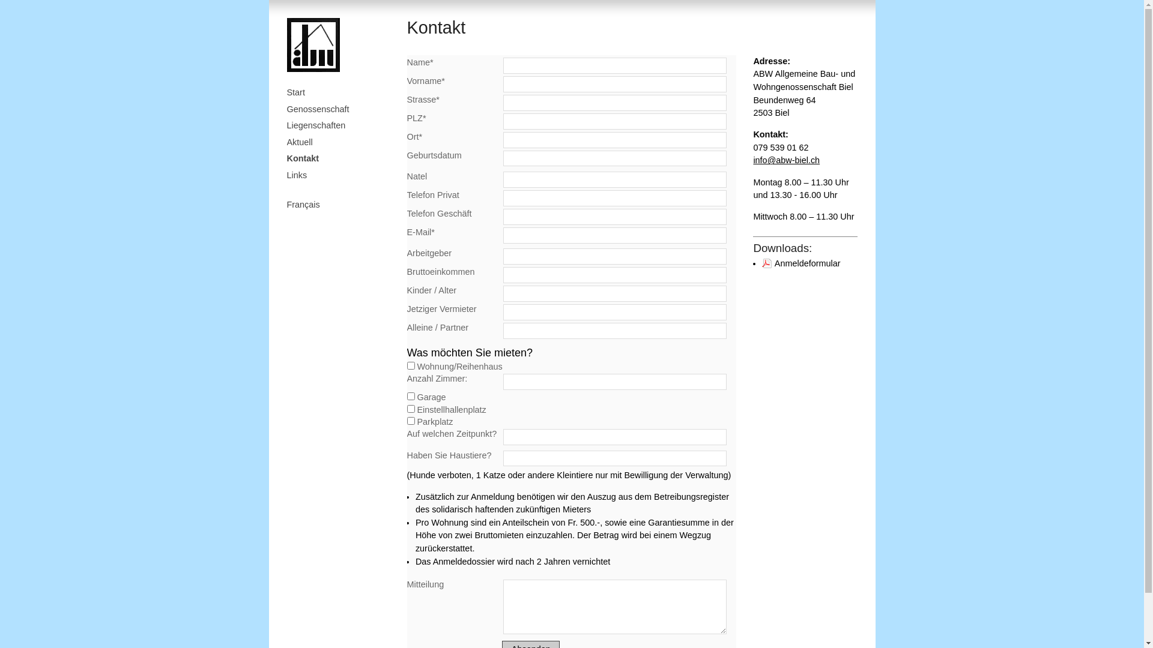 This screenshot has width=1153, height=648. Describe the element at coordinates (341, 143) in the screenshot. I see `Aktuell` at that location.